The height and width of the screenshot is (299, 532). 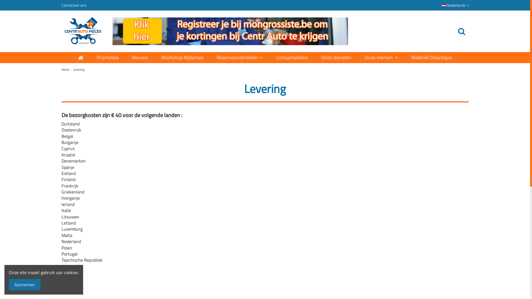 I want to click on Onze diensten, so click(x=336, y=58).